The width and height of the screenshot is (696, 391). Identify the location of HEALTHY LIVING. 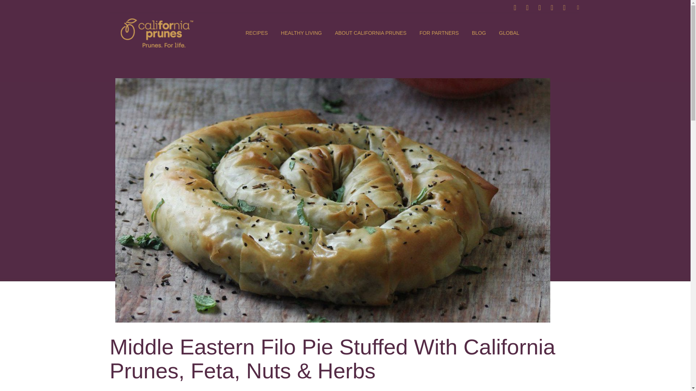
(302, 33).